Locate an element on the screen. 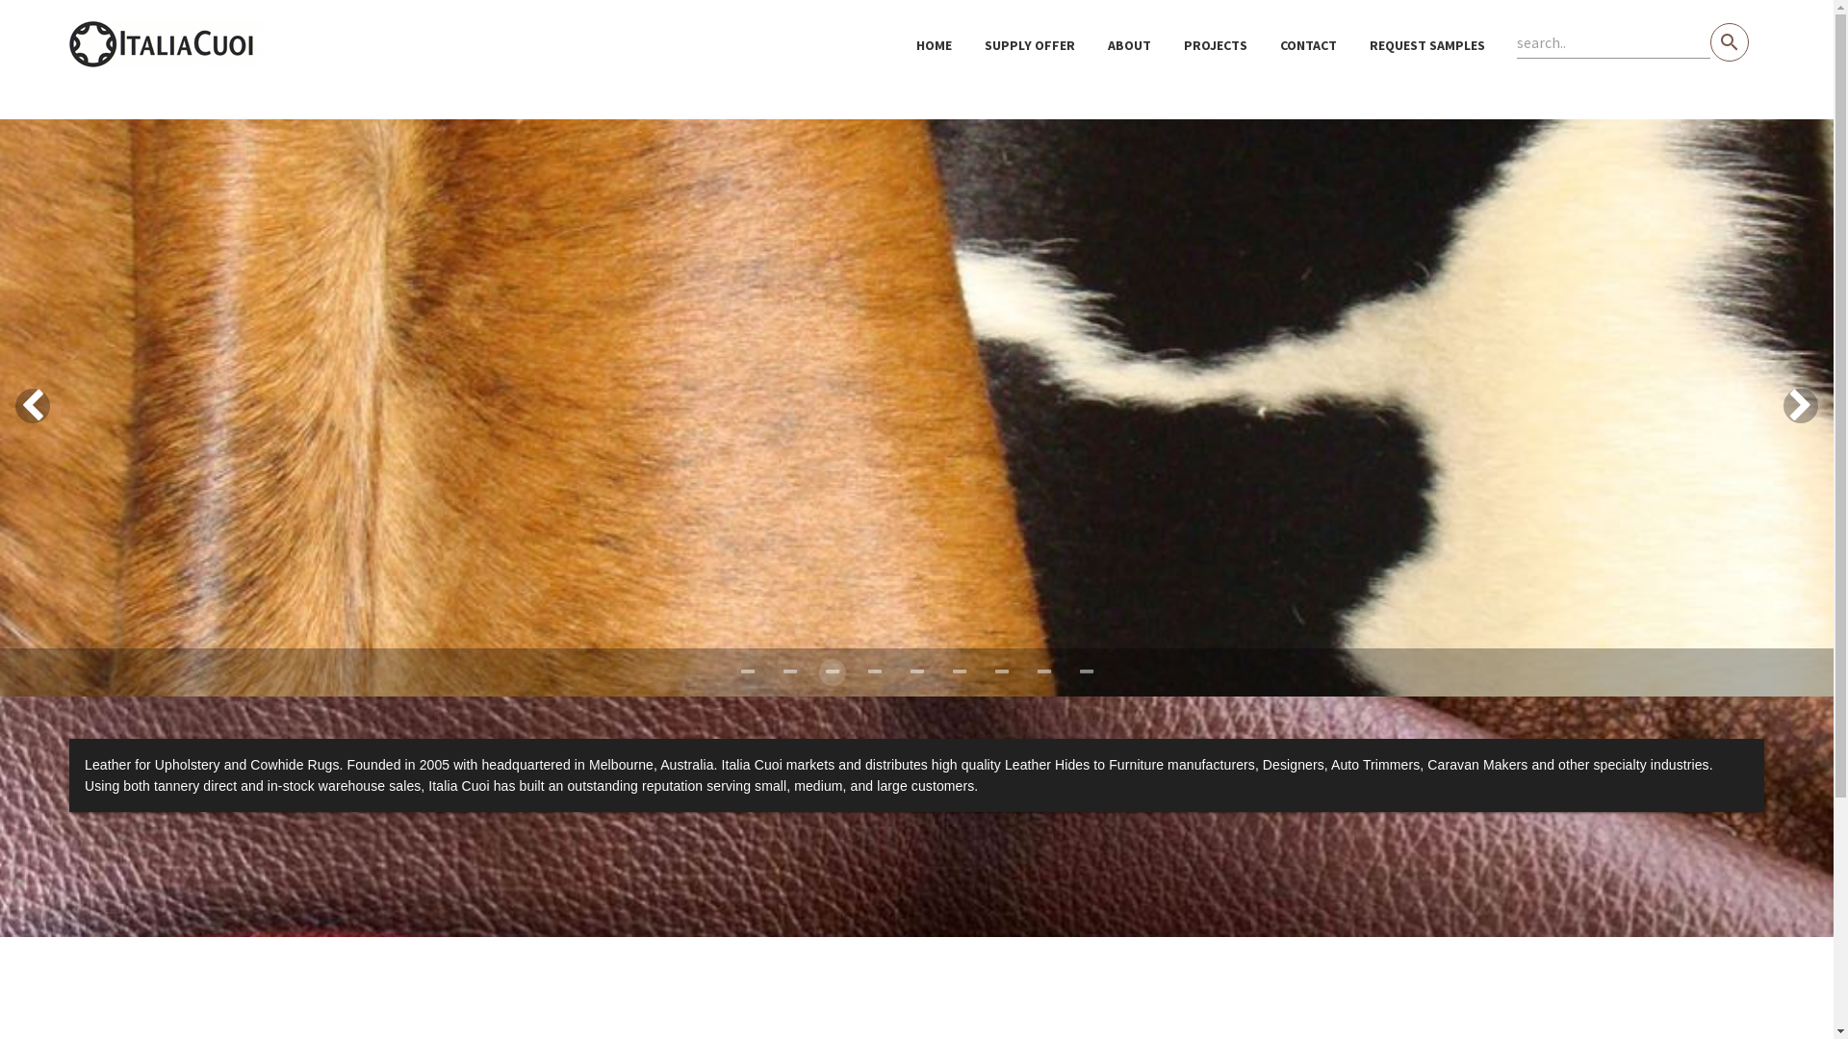 This screenshot has height=1039, width=1848. 3 is located at coordinates (874, 672).